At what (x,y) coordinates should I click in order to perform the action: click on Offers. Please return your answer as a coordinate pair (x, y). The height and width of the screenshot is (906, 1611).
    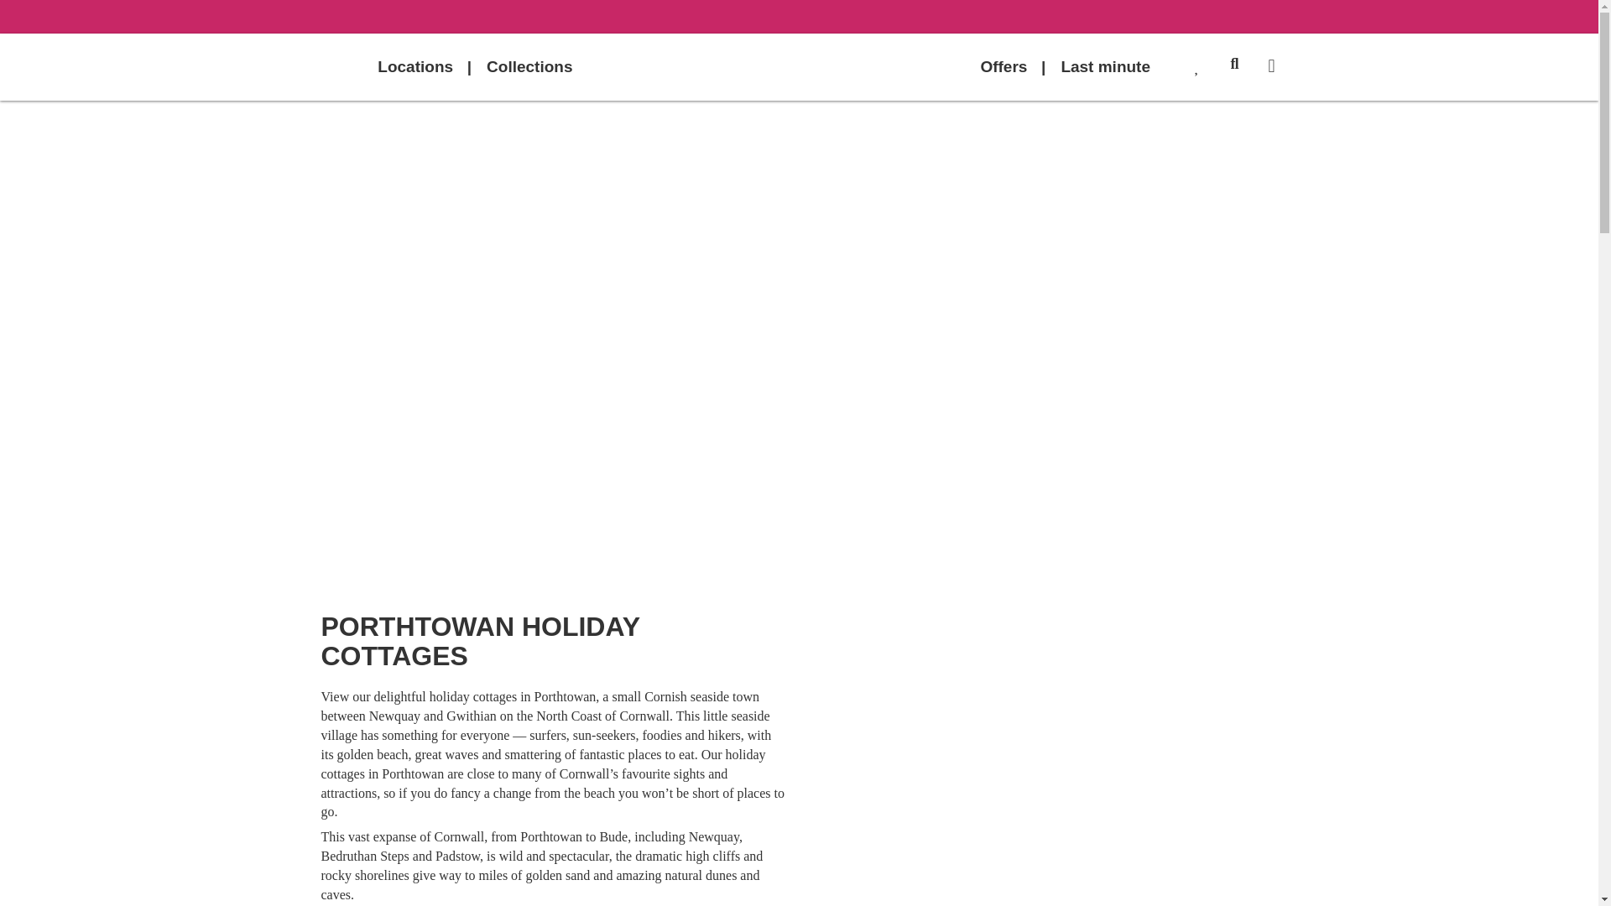
    Looking at the image, I should click on (1004, 65).